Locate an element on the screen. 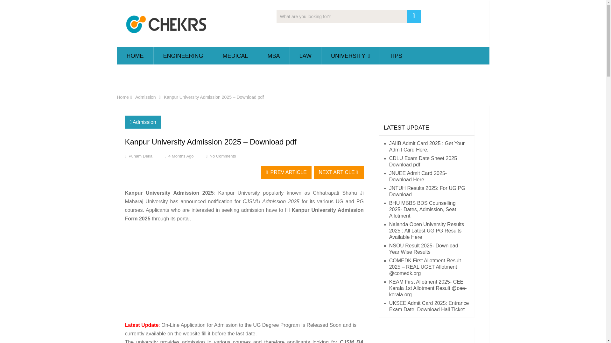 The height and width of the screenshot is (343, 611). UNIVERSITY is located at coordinates (350, 56).